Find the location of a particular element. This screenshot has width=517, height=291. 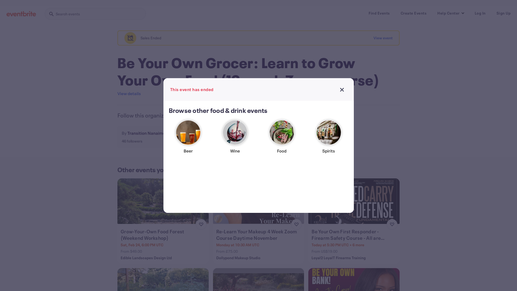

Search events is located at coordinates (95, 14).